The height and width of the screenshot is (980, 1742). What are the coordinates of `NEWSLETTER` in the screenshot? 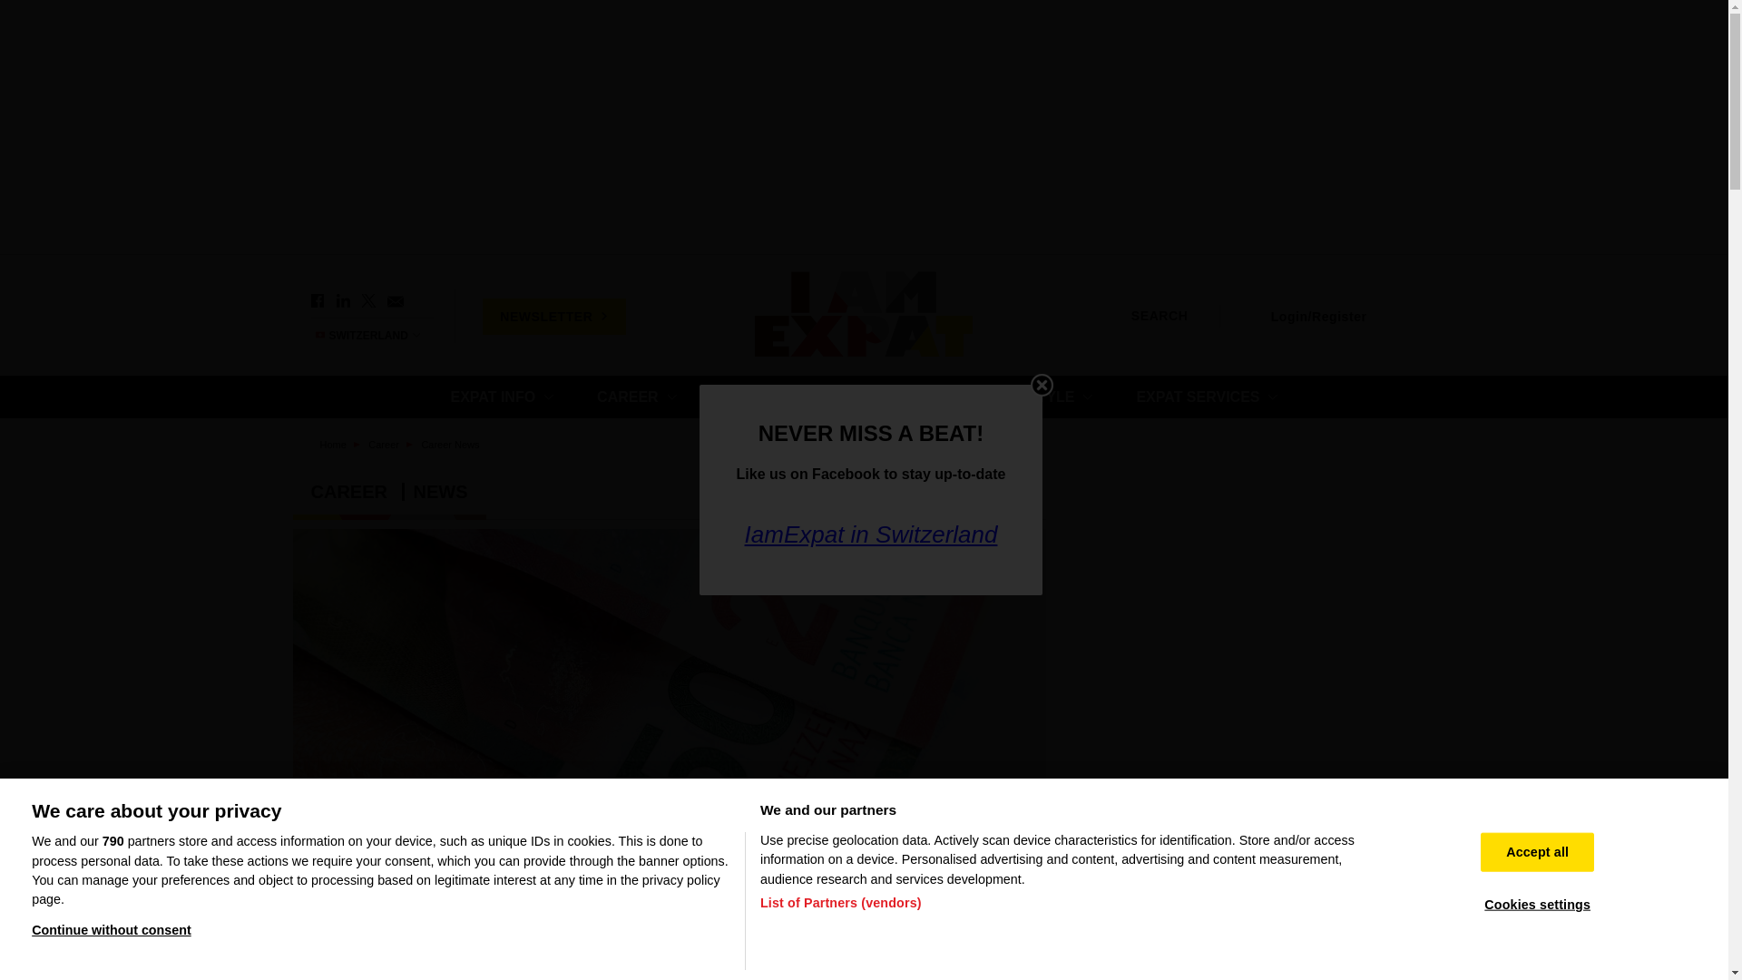 It's located at (553, 316).